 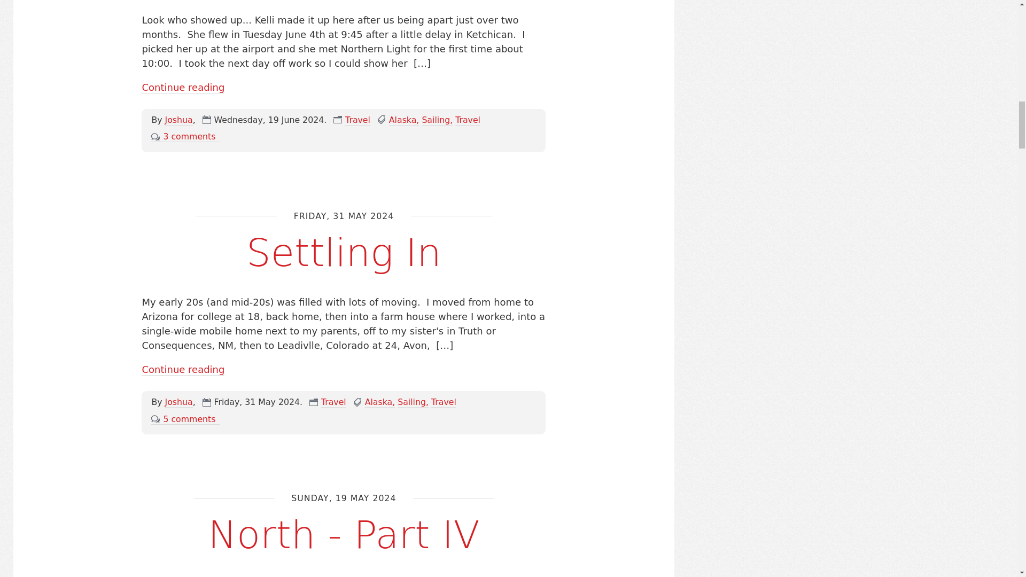 I want to click on Travel, so click(x=444, y=402).